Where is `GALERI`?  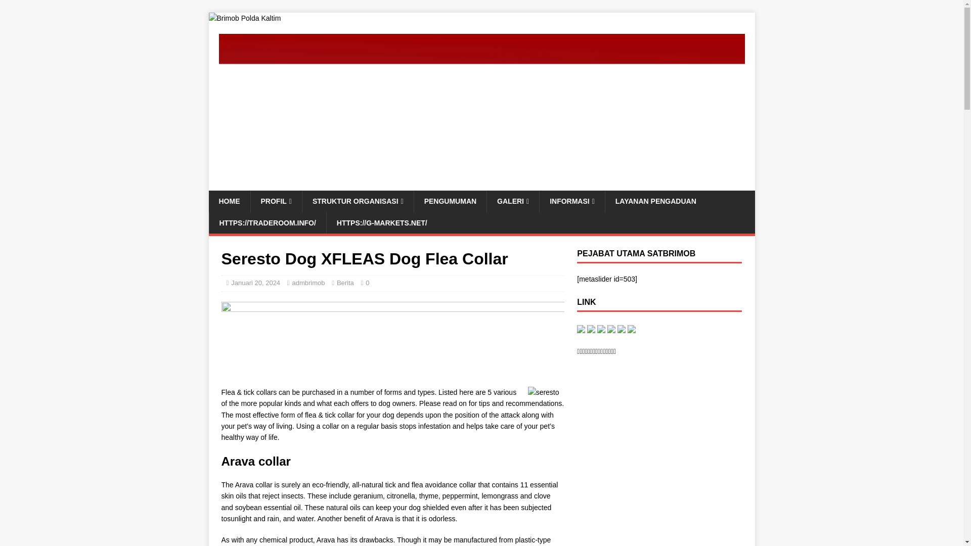
GALERI is located at coordinates (512, 201).